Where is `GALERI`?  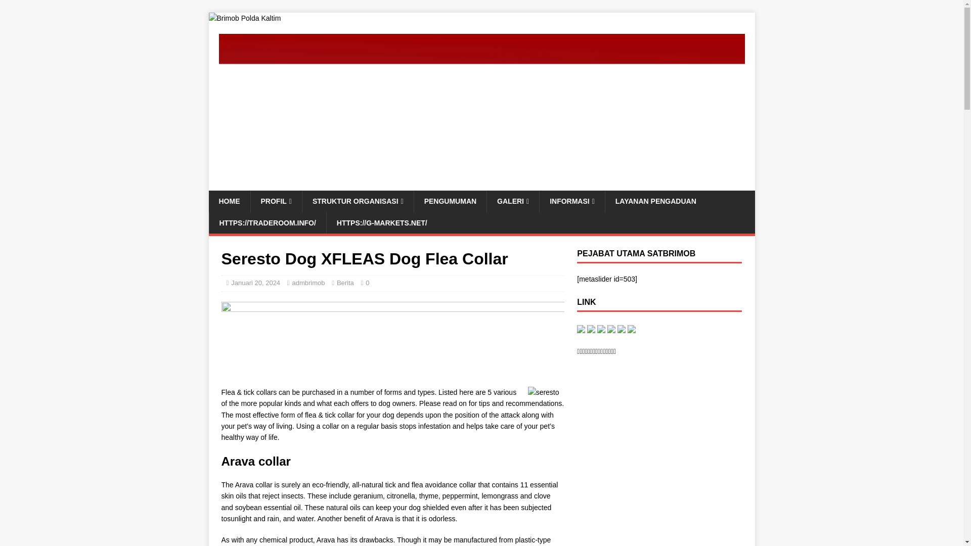
GALERI is located at coordinates (512, 201).